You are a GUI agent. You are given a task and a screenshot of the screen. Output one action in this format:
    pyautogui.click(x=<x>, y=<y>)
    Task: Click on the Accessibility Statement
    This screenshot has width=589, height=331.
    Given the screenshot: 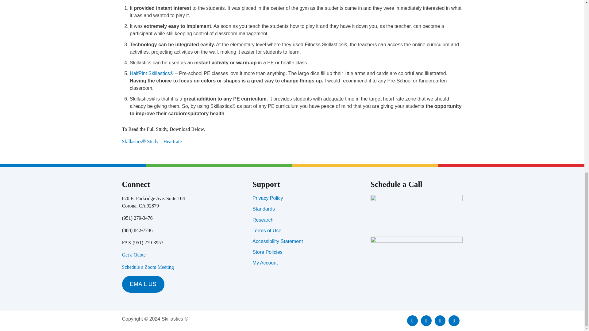 What is the action you would take?
    pyautogui.click(x=278, y=241)
    